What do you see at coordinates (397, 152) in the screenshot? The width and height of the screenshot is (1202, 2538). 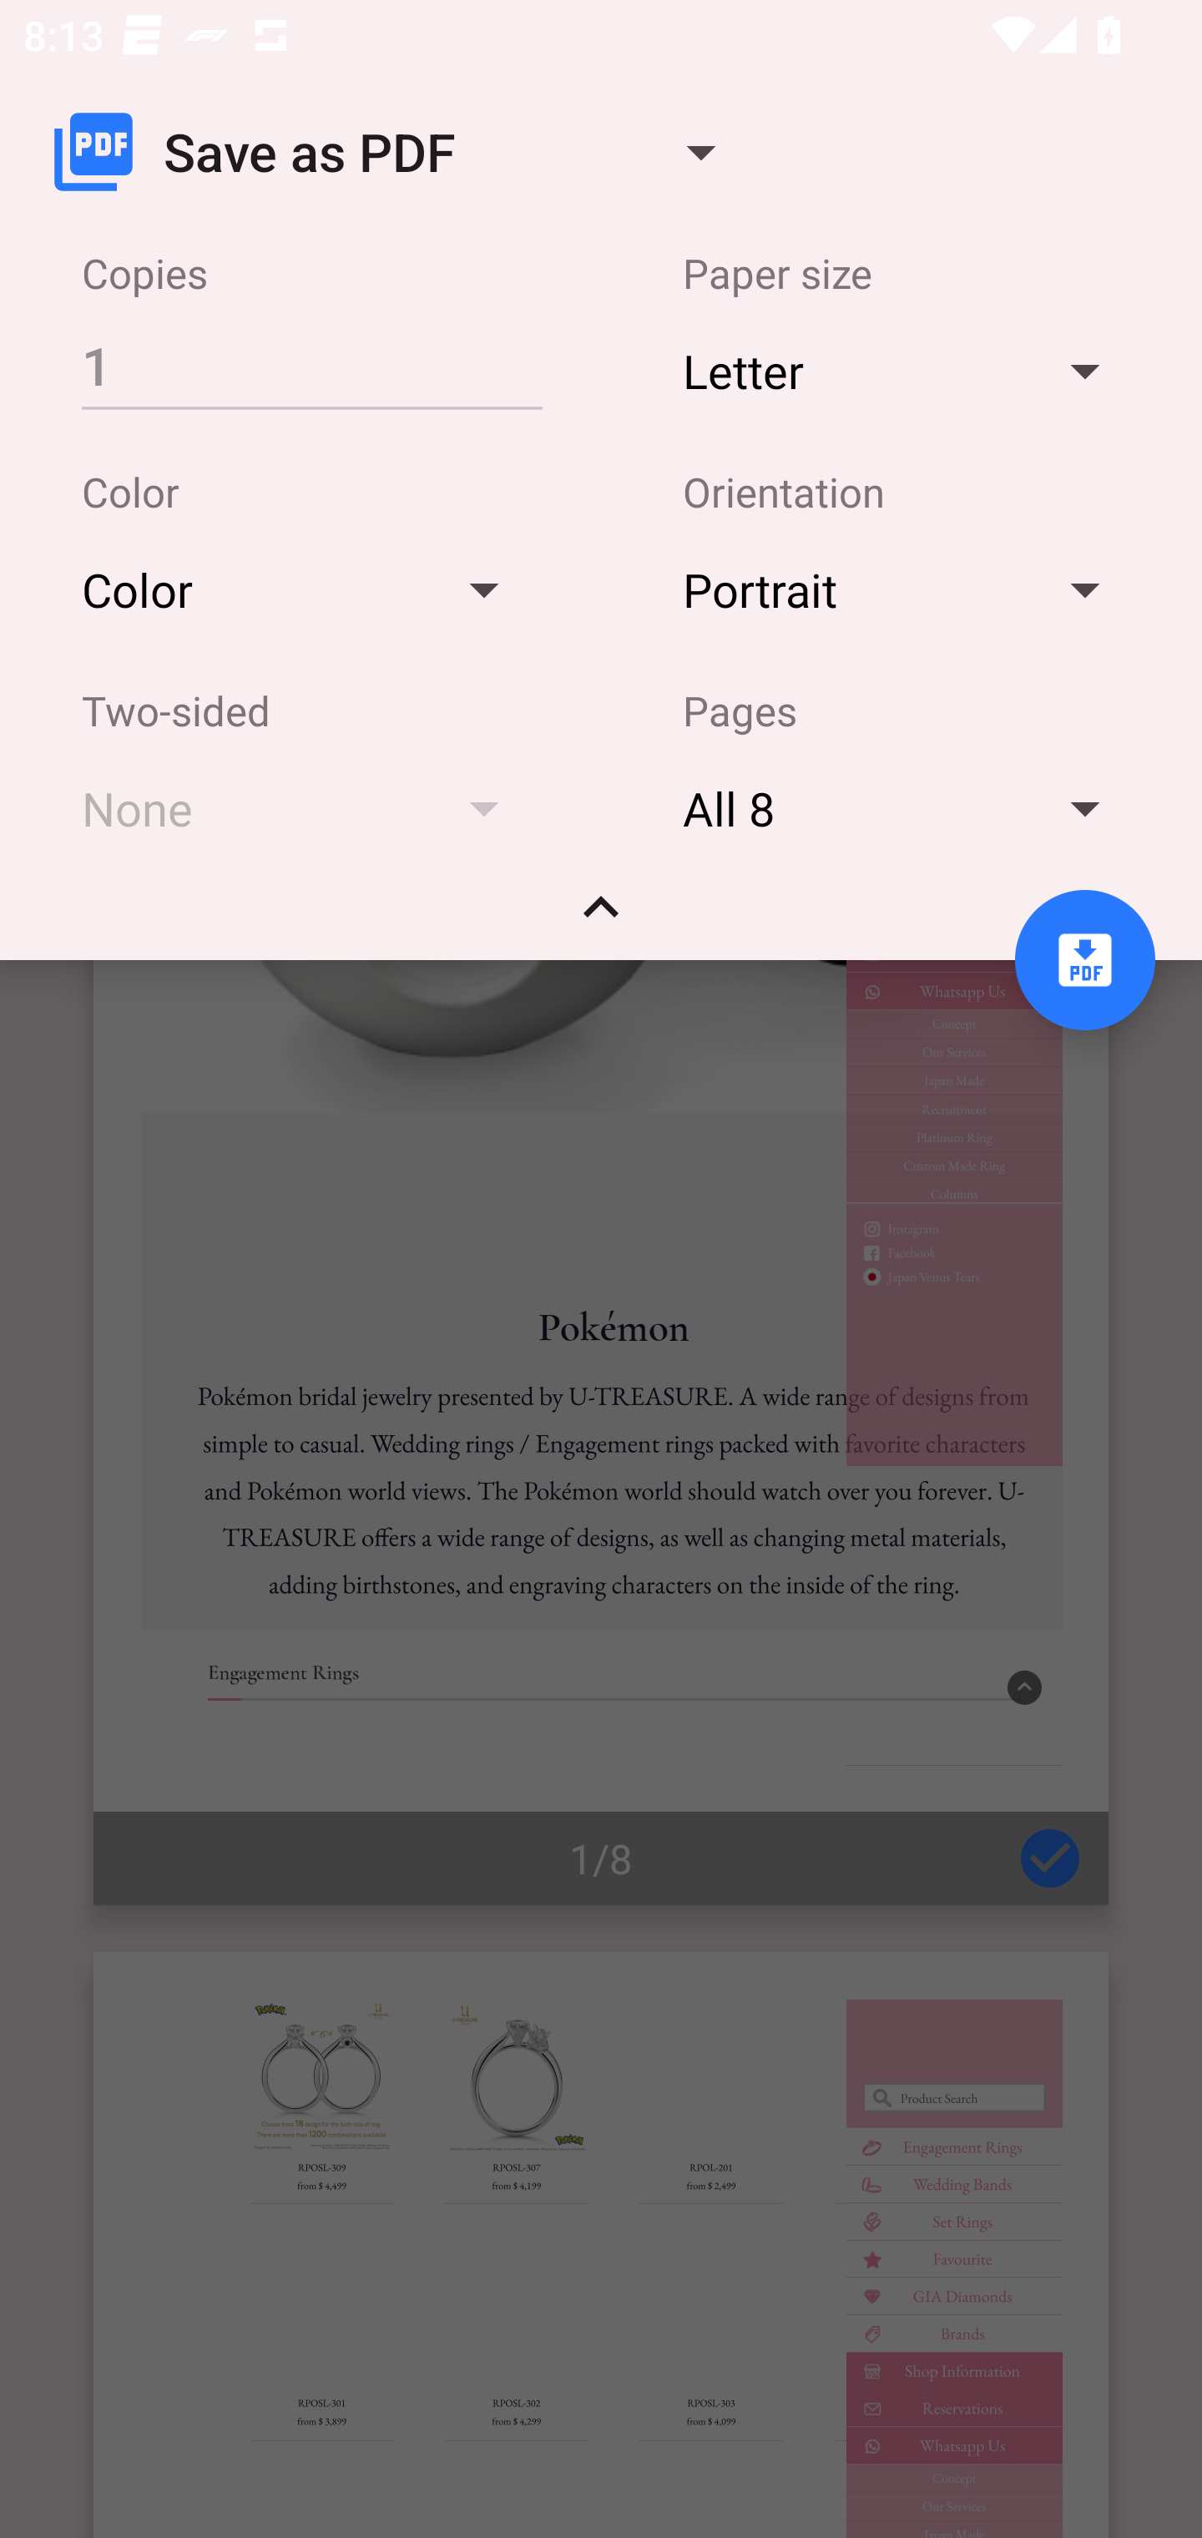 I see `Save as PDF` at bounding box center [397, 152].